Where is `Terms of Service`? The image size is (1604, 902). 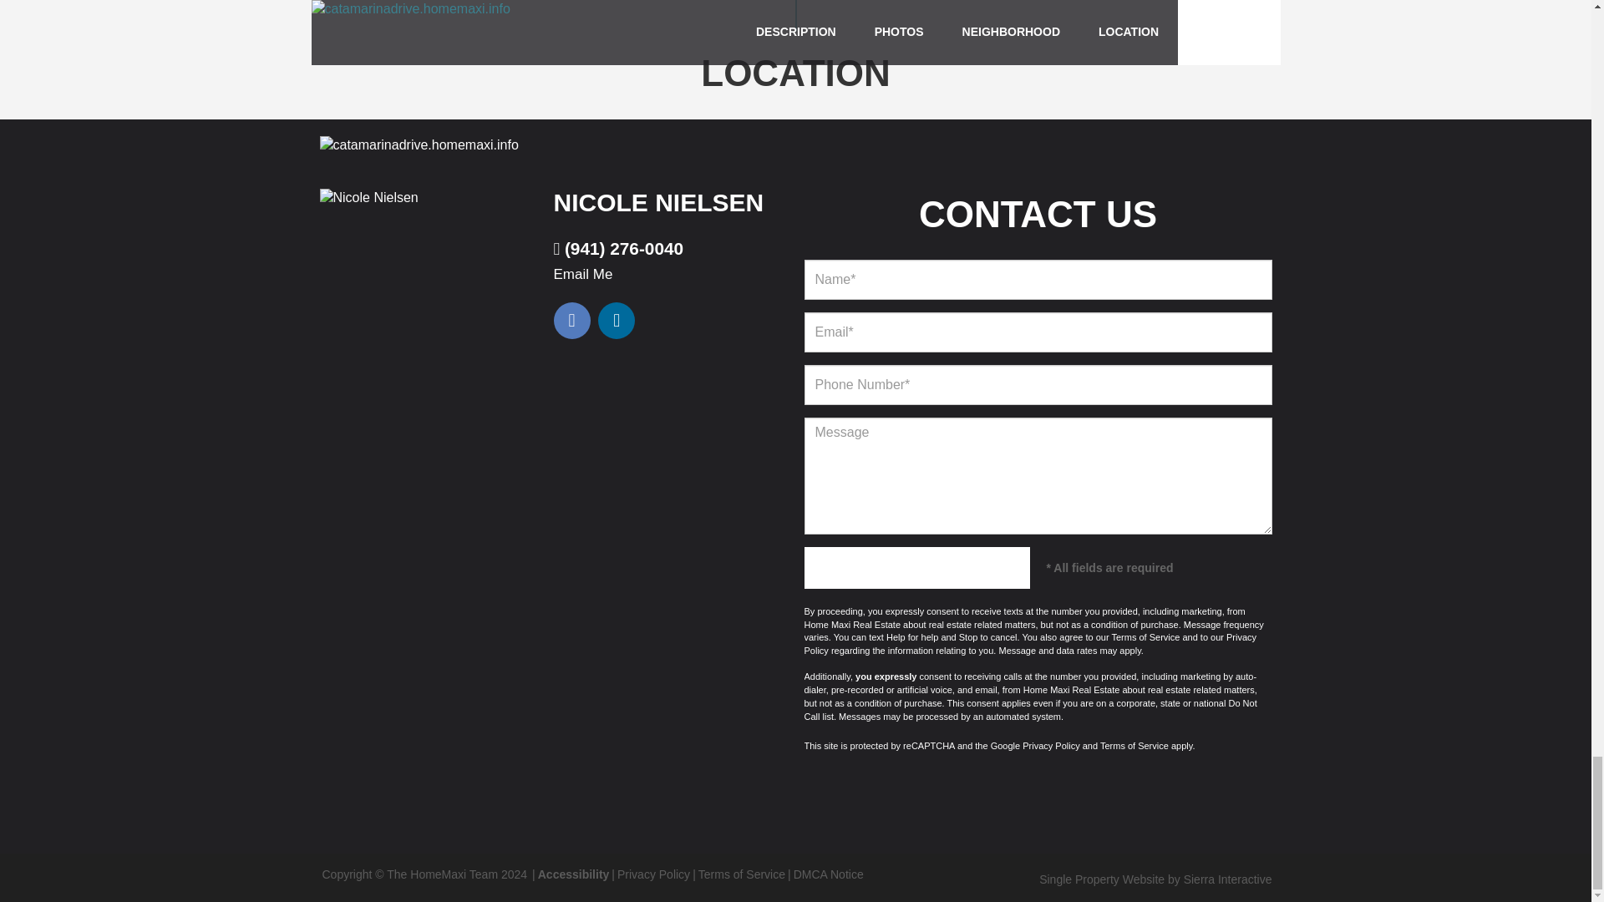
Terms of Service is located at coordinates (1134, 745).